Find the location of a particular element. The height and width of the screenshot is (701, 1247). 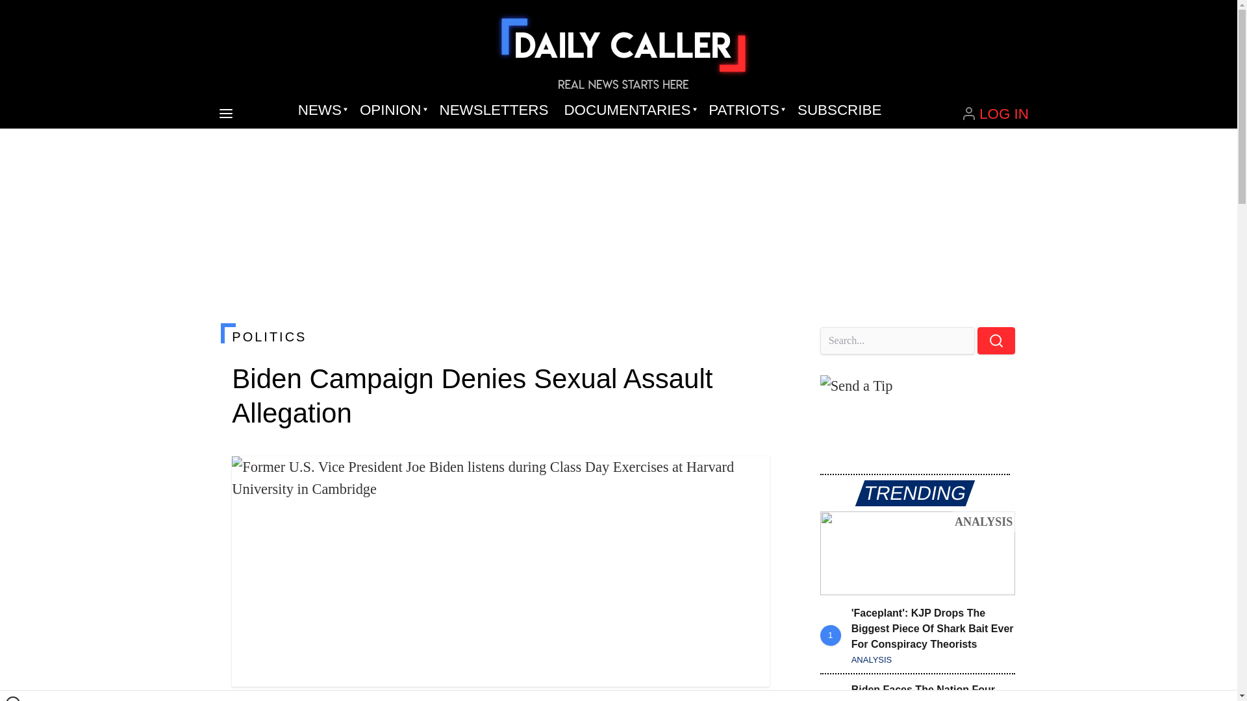

NEWS is located at coordinates (321, 110).